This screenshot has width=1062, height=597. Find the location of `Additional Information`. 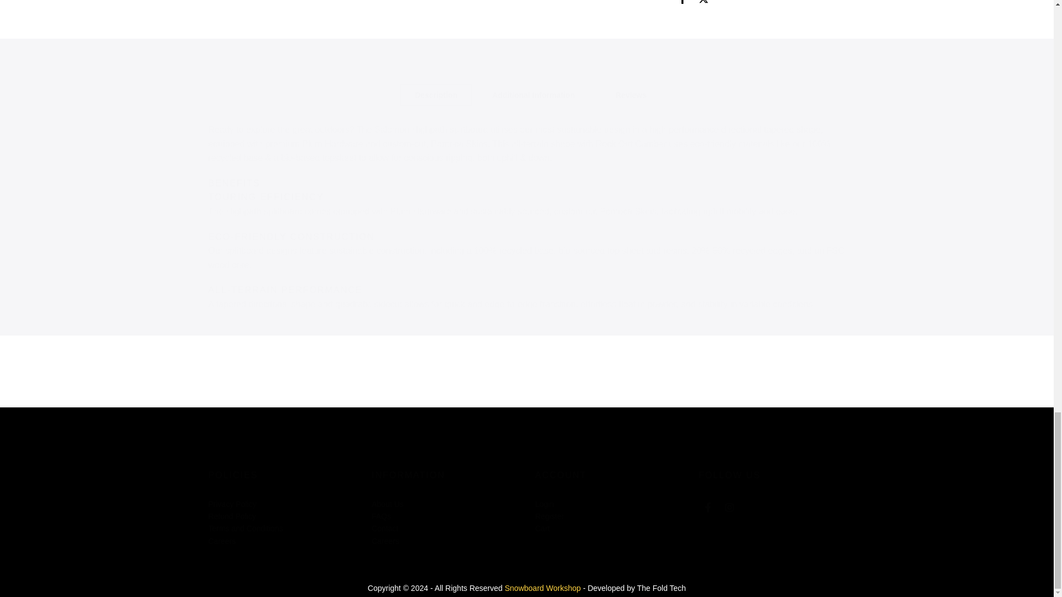

Additional Information is located at coordinates (533, 95).